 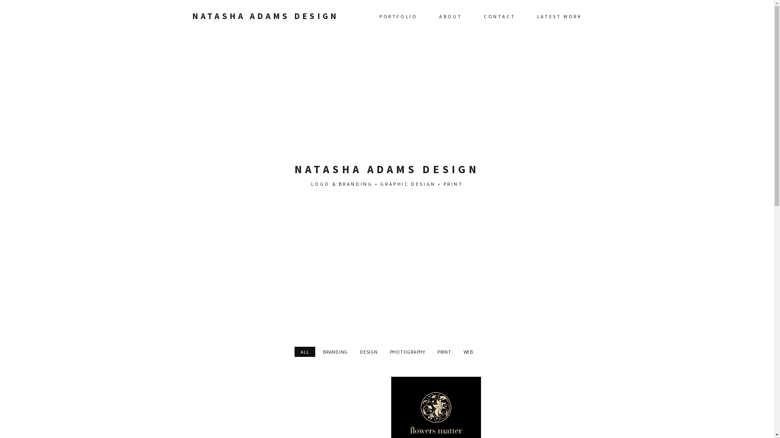 What do you see at coordinates (369, 352) in the screenshot?
I see `DESIGN` at bounding box center [369, 352].